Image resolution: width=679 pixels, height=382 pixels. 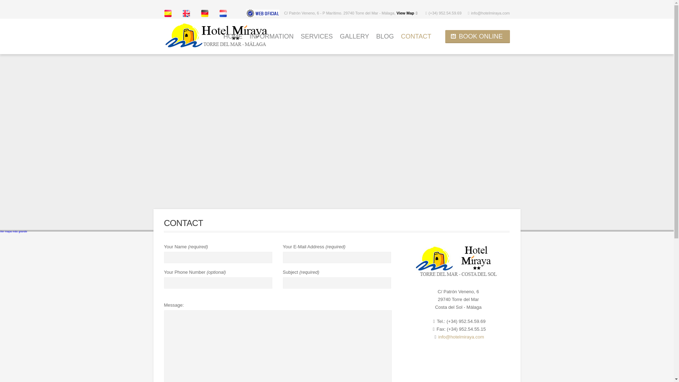 I want to click on GALLERY, so click(x=354, y=36).